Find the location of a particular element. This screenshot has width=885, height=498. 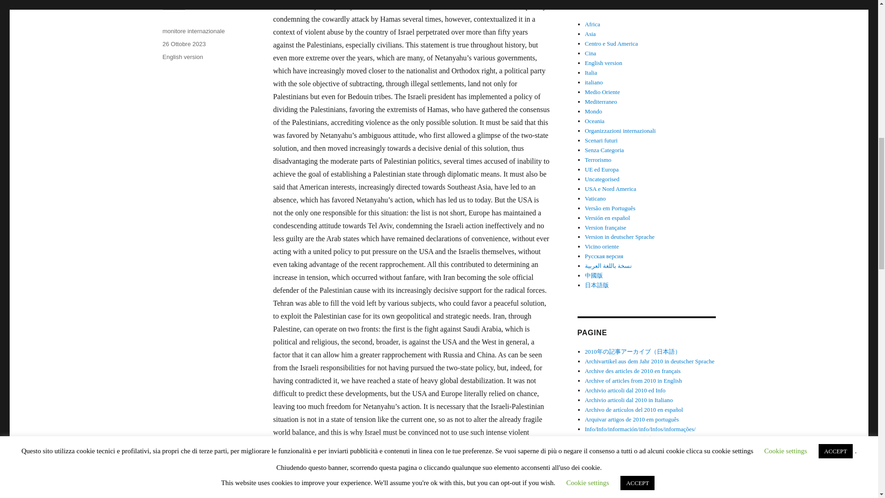

Organizzazioni internazionali is located at coordinates (620, 130).